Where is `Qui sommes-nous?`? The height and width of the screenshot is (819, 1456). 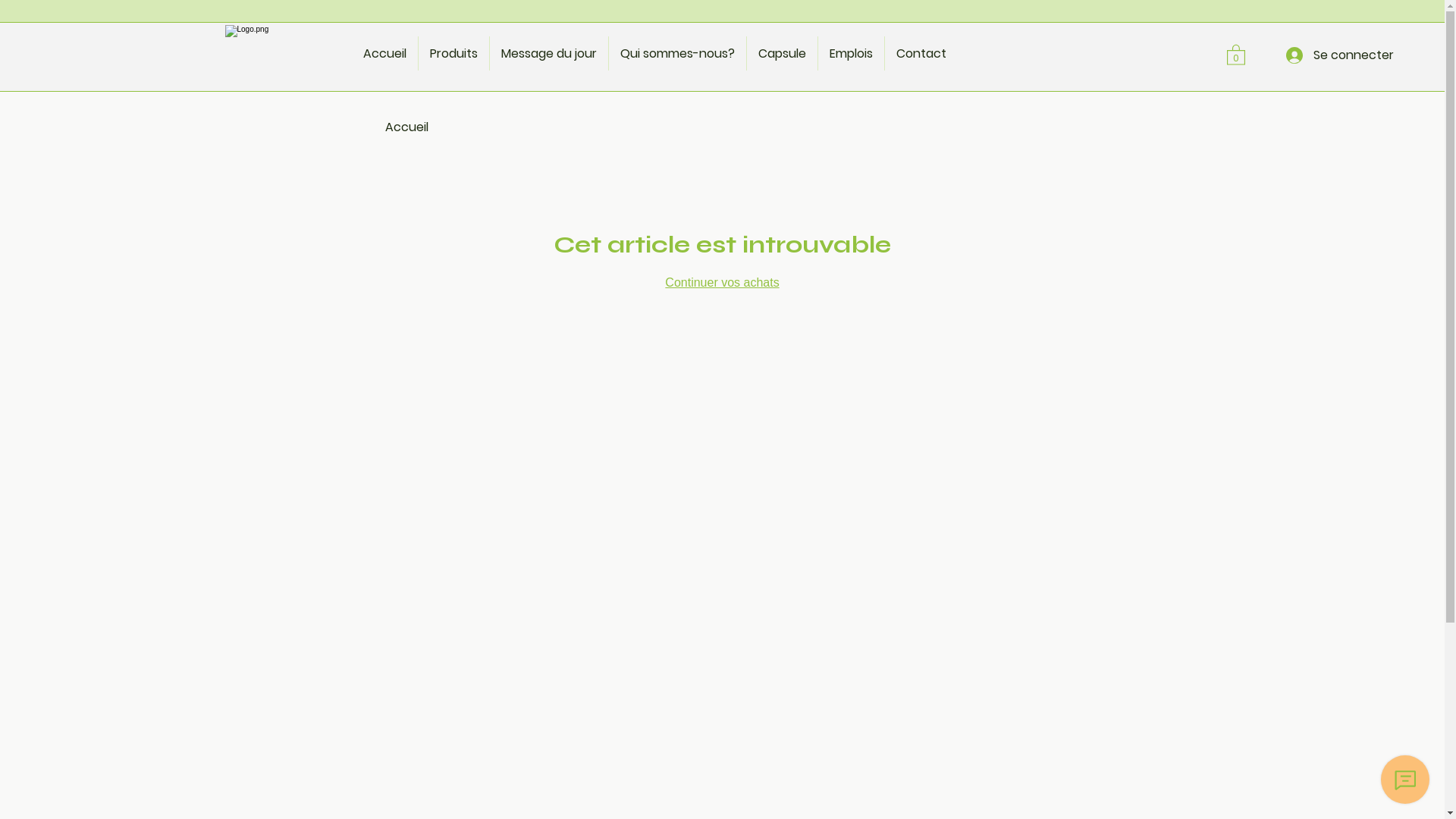
Qui sommes-nous? is located at coordinates (676, 53).